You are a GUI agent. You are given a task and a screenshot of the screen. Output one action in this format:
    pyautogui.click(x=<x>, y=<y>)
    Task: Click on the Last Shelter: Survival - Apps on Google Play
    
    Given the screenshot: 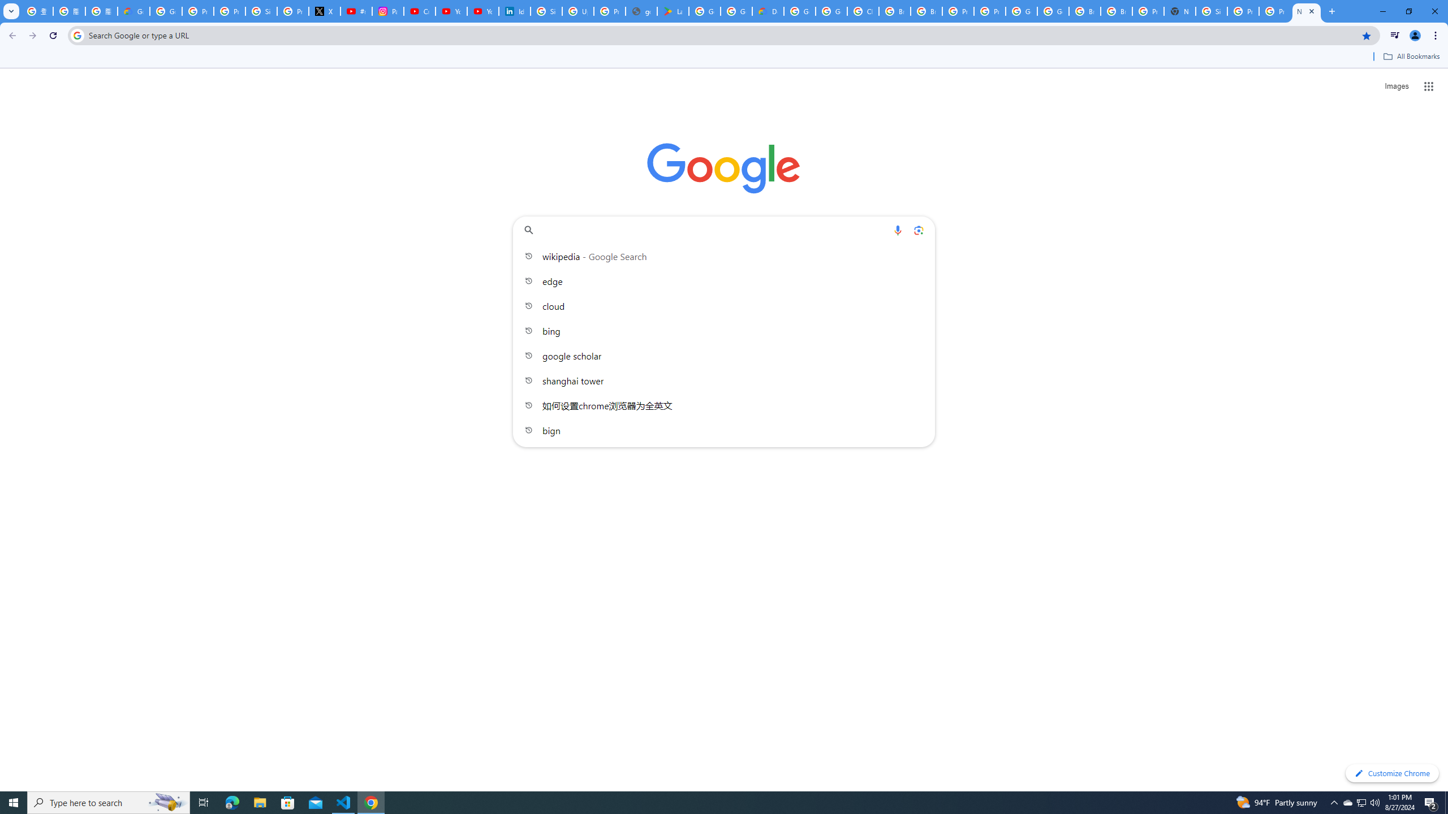 What is the action you would take?
    pyautogui.click(x=673, y=11)
    